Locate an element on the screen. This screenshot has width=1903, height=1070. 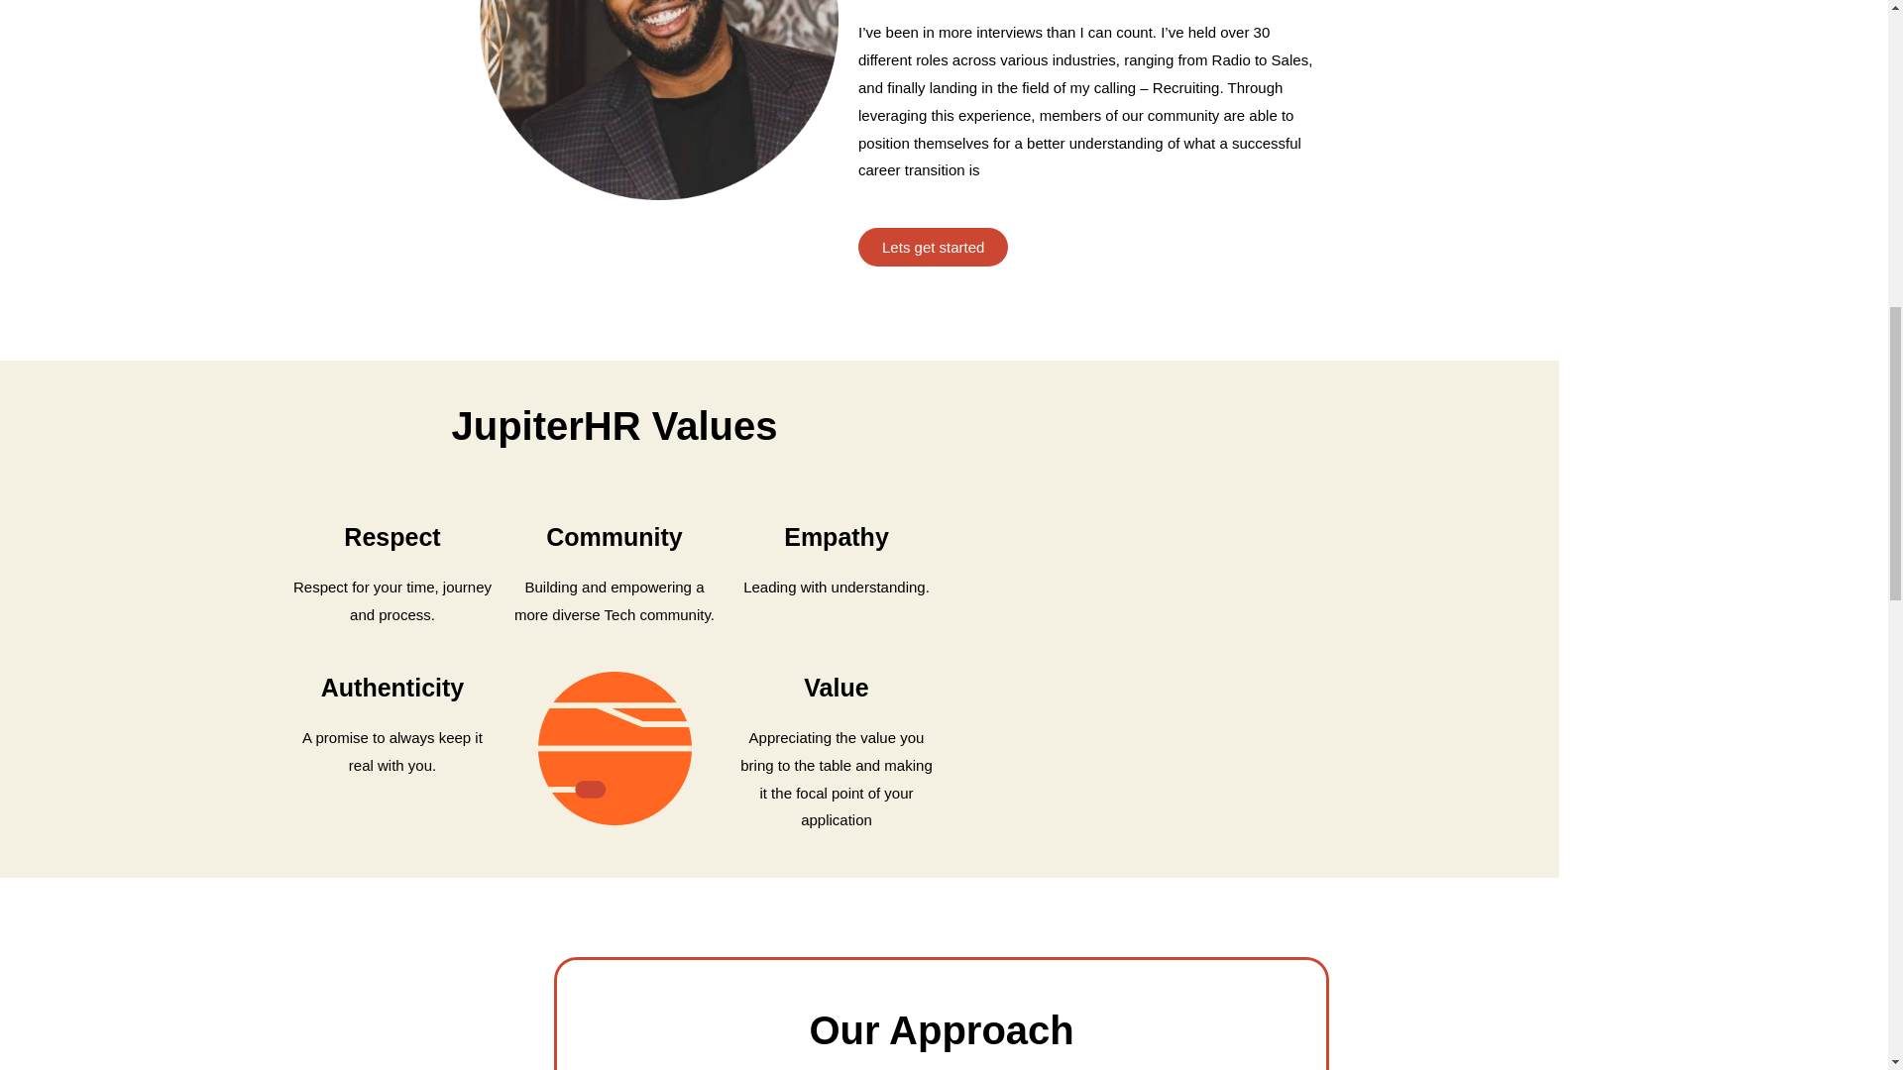
Lets get started is located at coordinates (933, 247).